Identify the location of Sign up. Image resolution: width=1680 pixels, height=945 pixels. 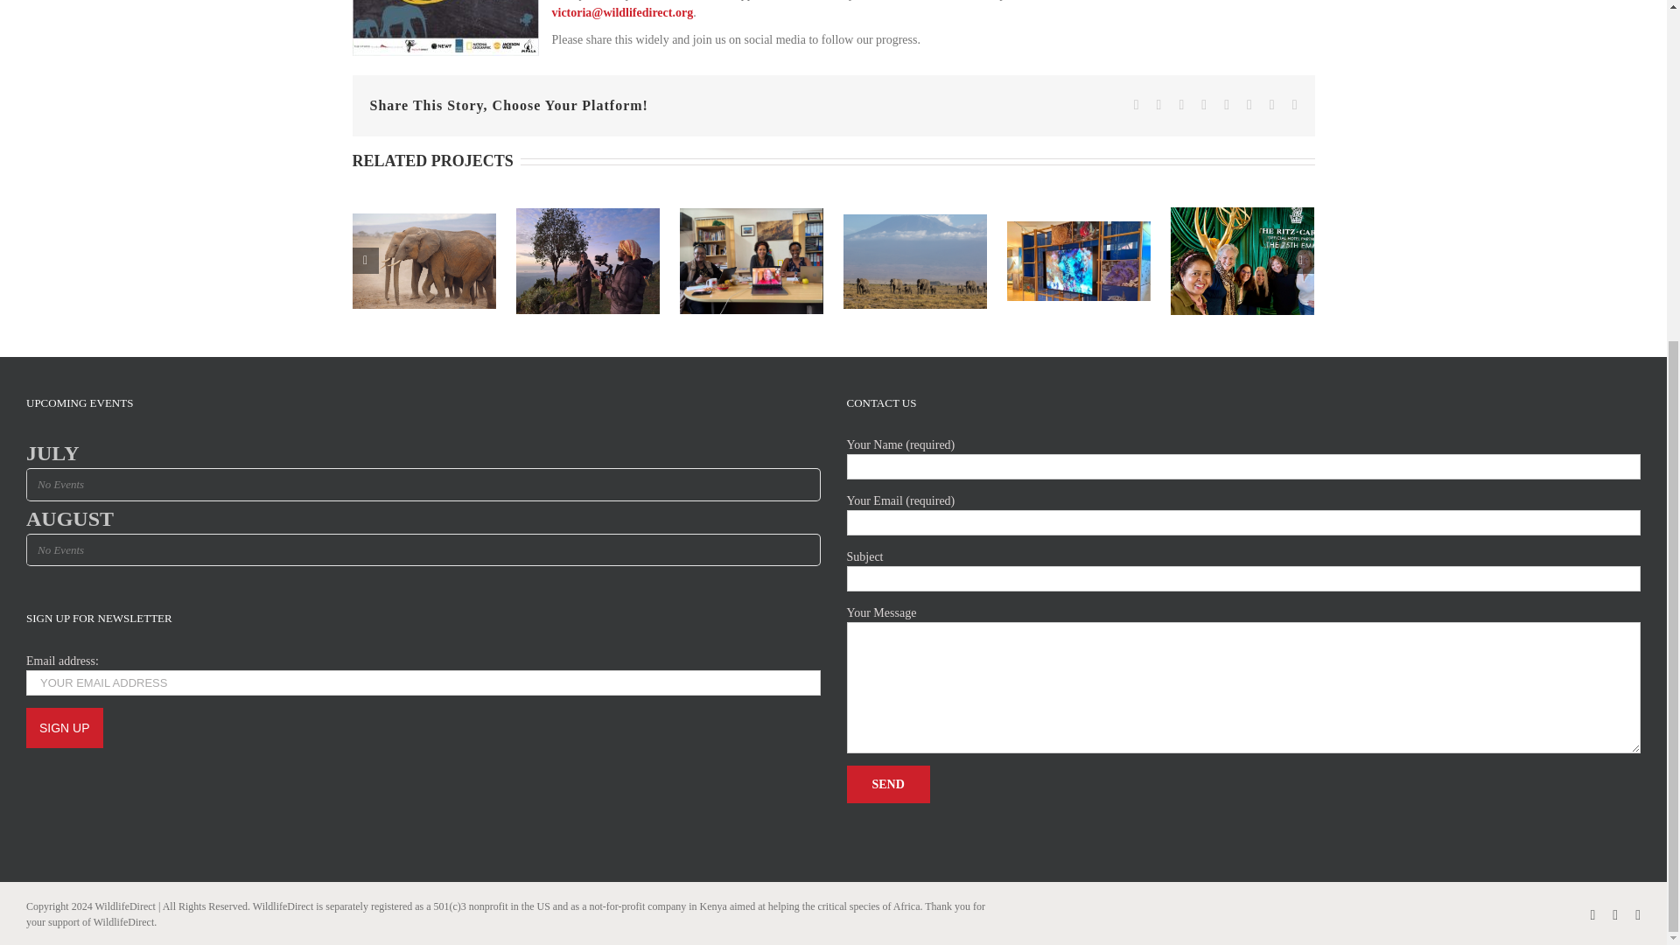
(65, 728).